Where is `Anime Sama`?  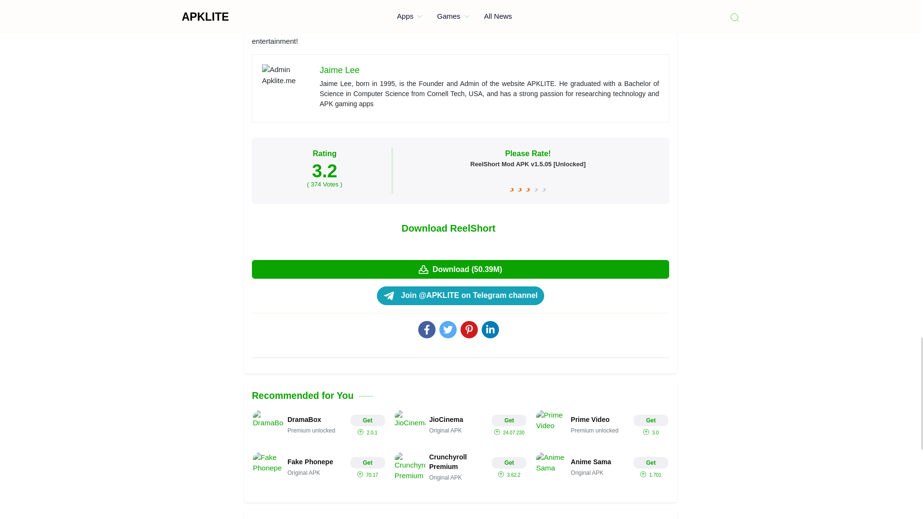 Anime Sama is located at coordinates (602, 467).